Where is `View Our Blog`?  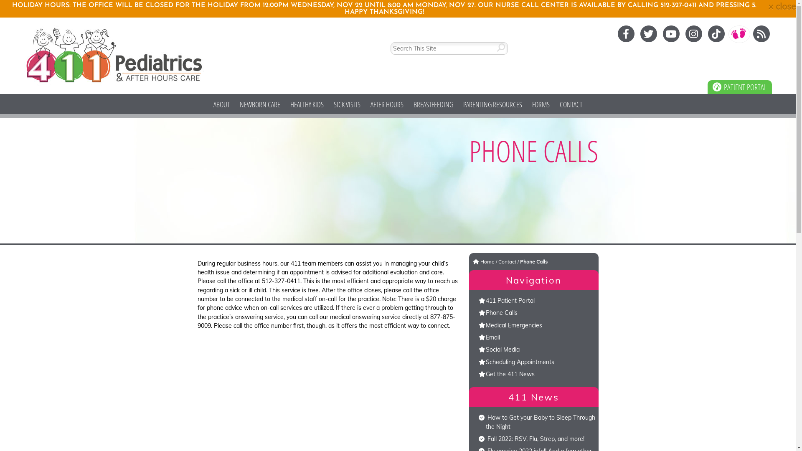 View Our Blog is located at coordinates (761, 33).